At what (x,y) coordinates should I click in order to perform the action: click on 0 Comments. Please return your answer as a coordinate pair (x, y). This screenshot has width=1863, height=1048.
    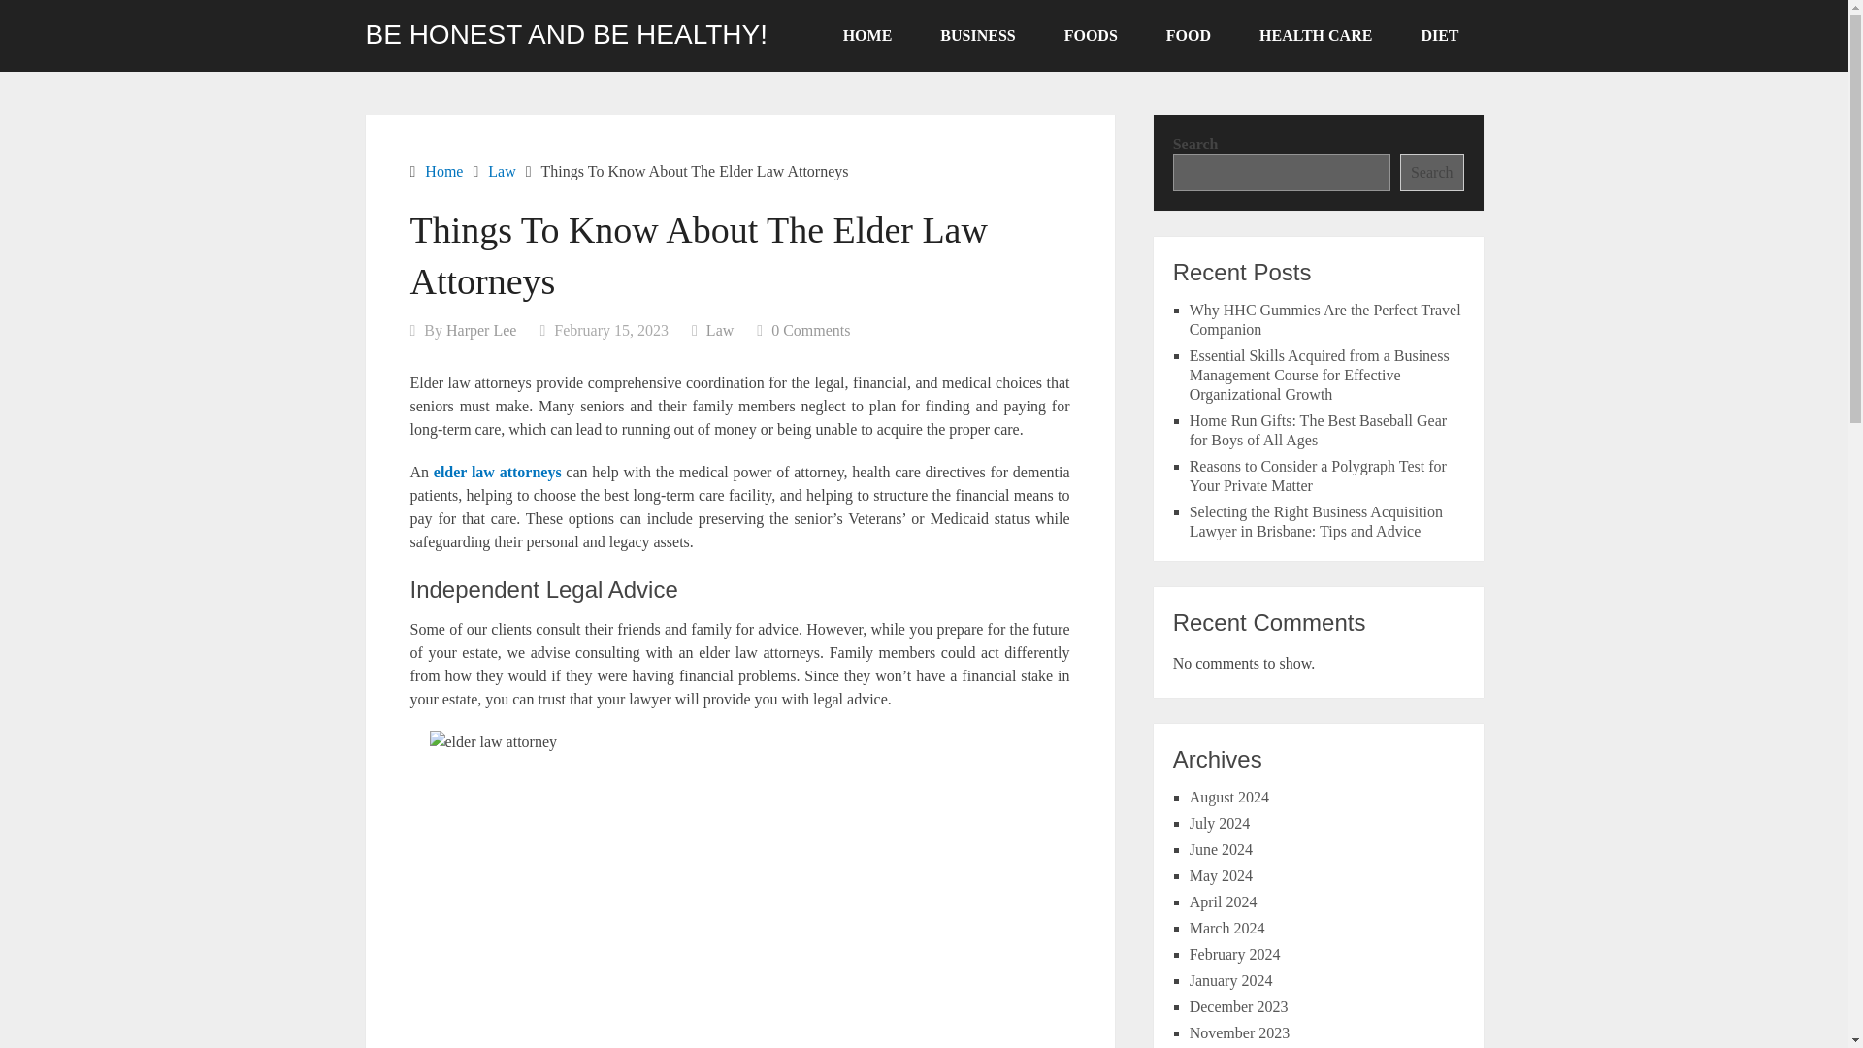
    Looking at the image, I should click on (809, 330).